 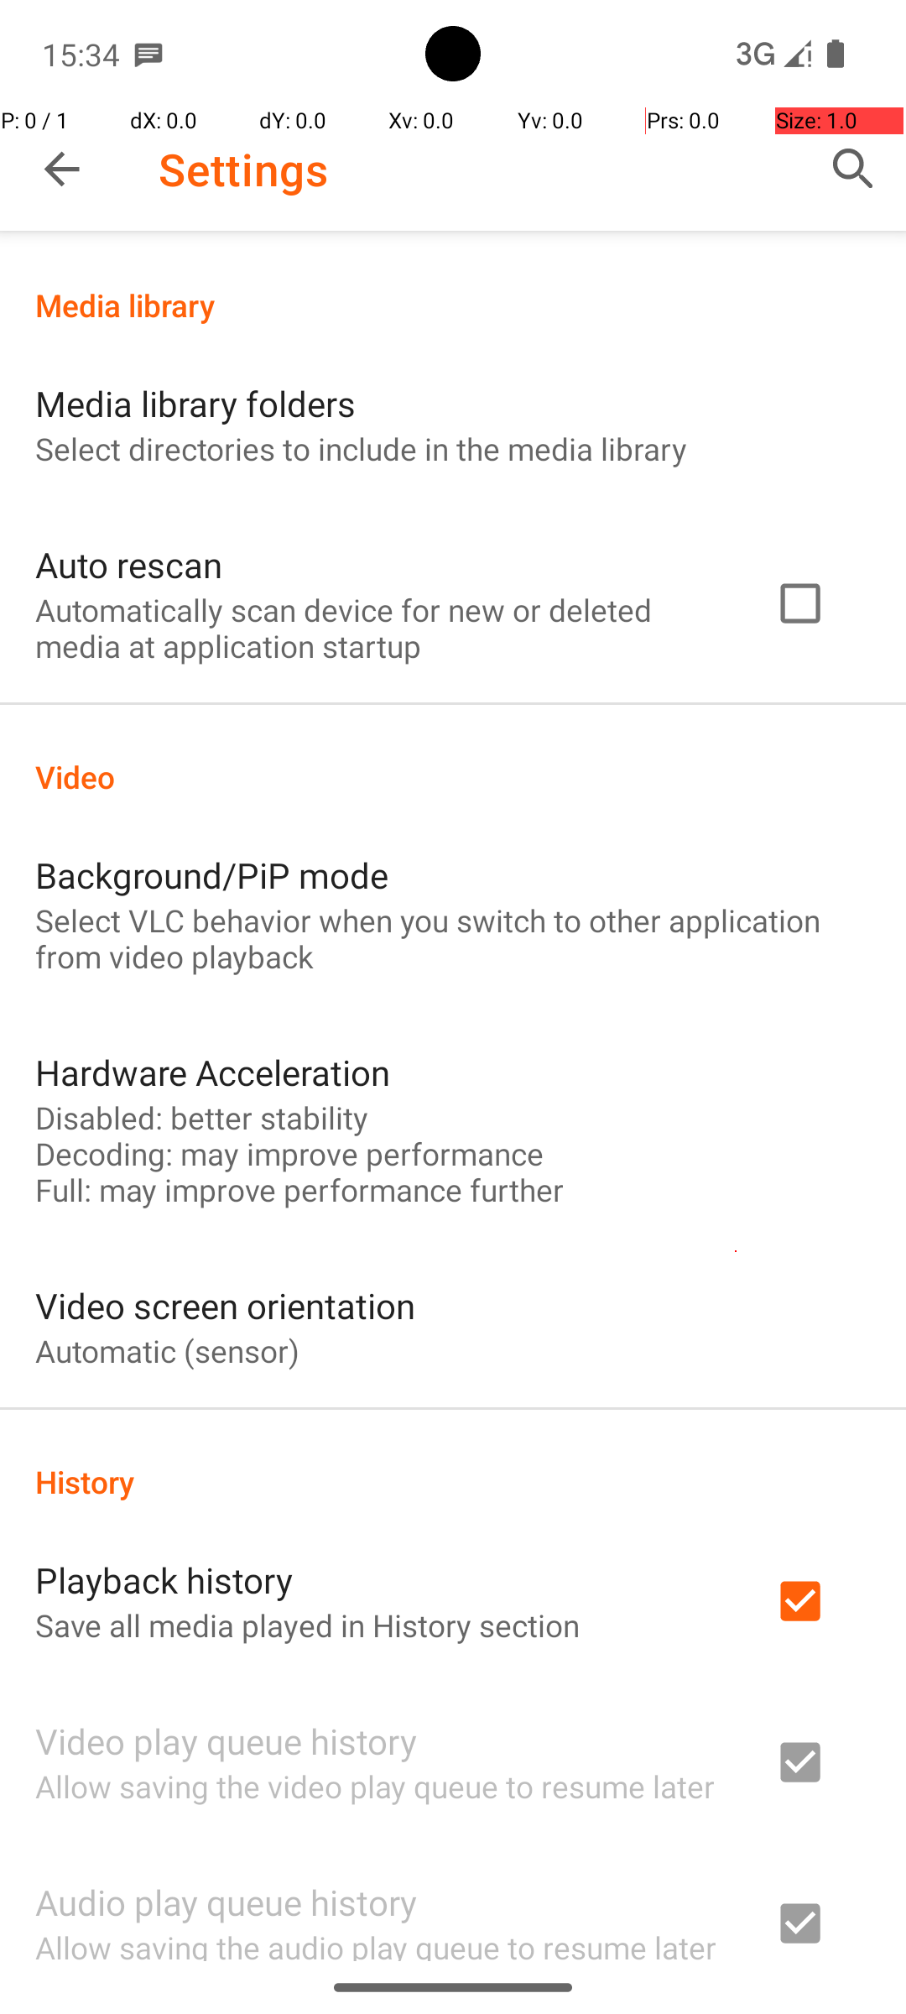 I want to click on Automatically scan device for new or deleted media at application startup, so click(x=383, y=628).